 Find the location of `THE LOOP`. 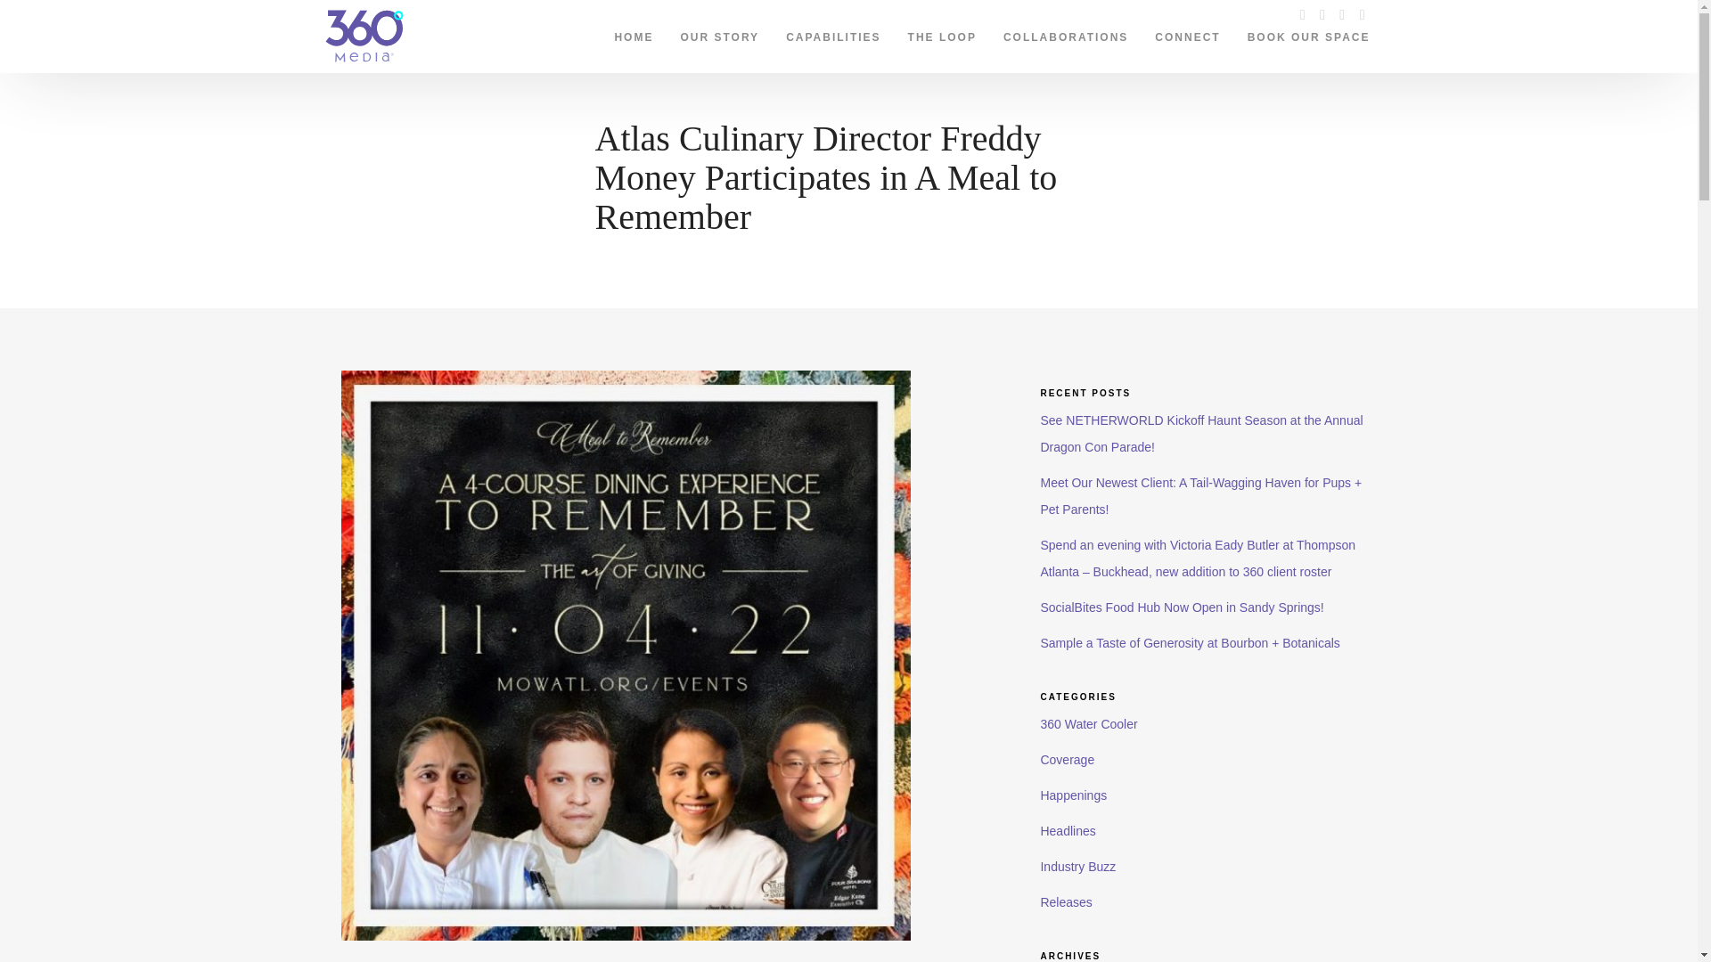

THE LOOP is located at coordinates (943, 33).